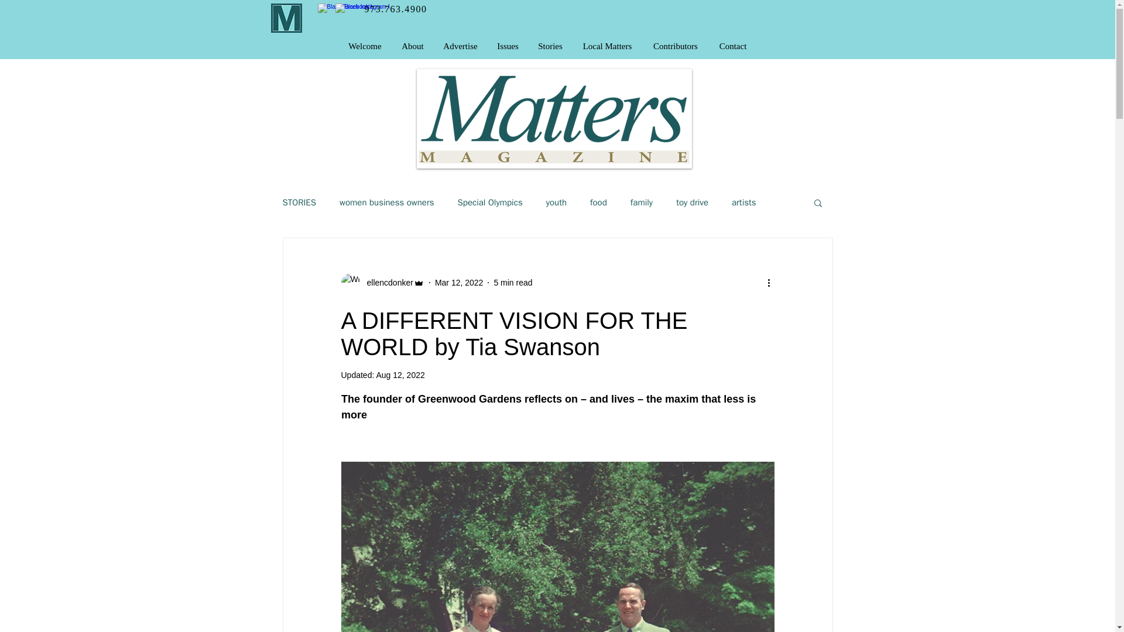 This screenshot has height=632, width=1124. What do you see at coordinates (386, 282) in the screenshot?
I see `ellencdonker` at bounding box center [386, 282].